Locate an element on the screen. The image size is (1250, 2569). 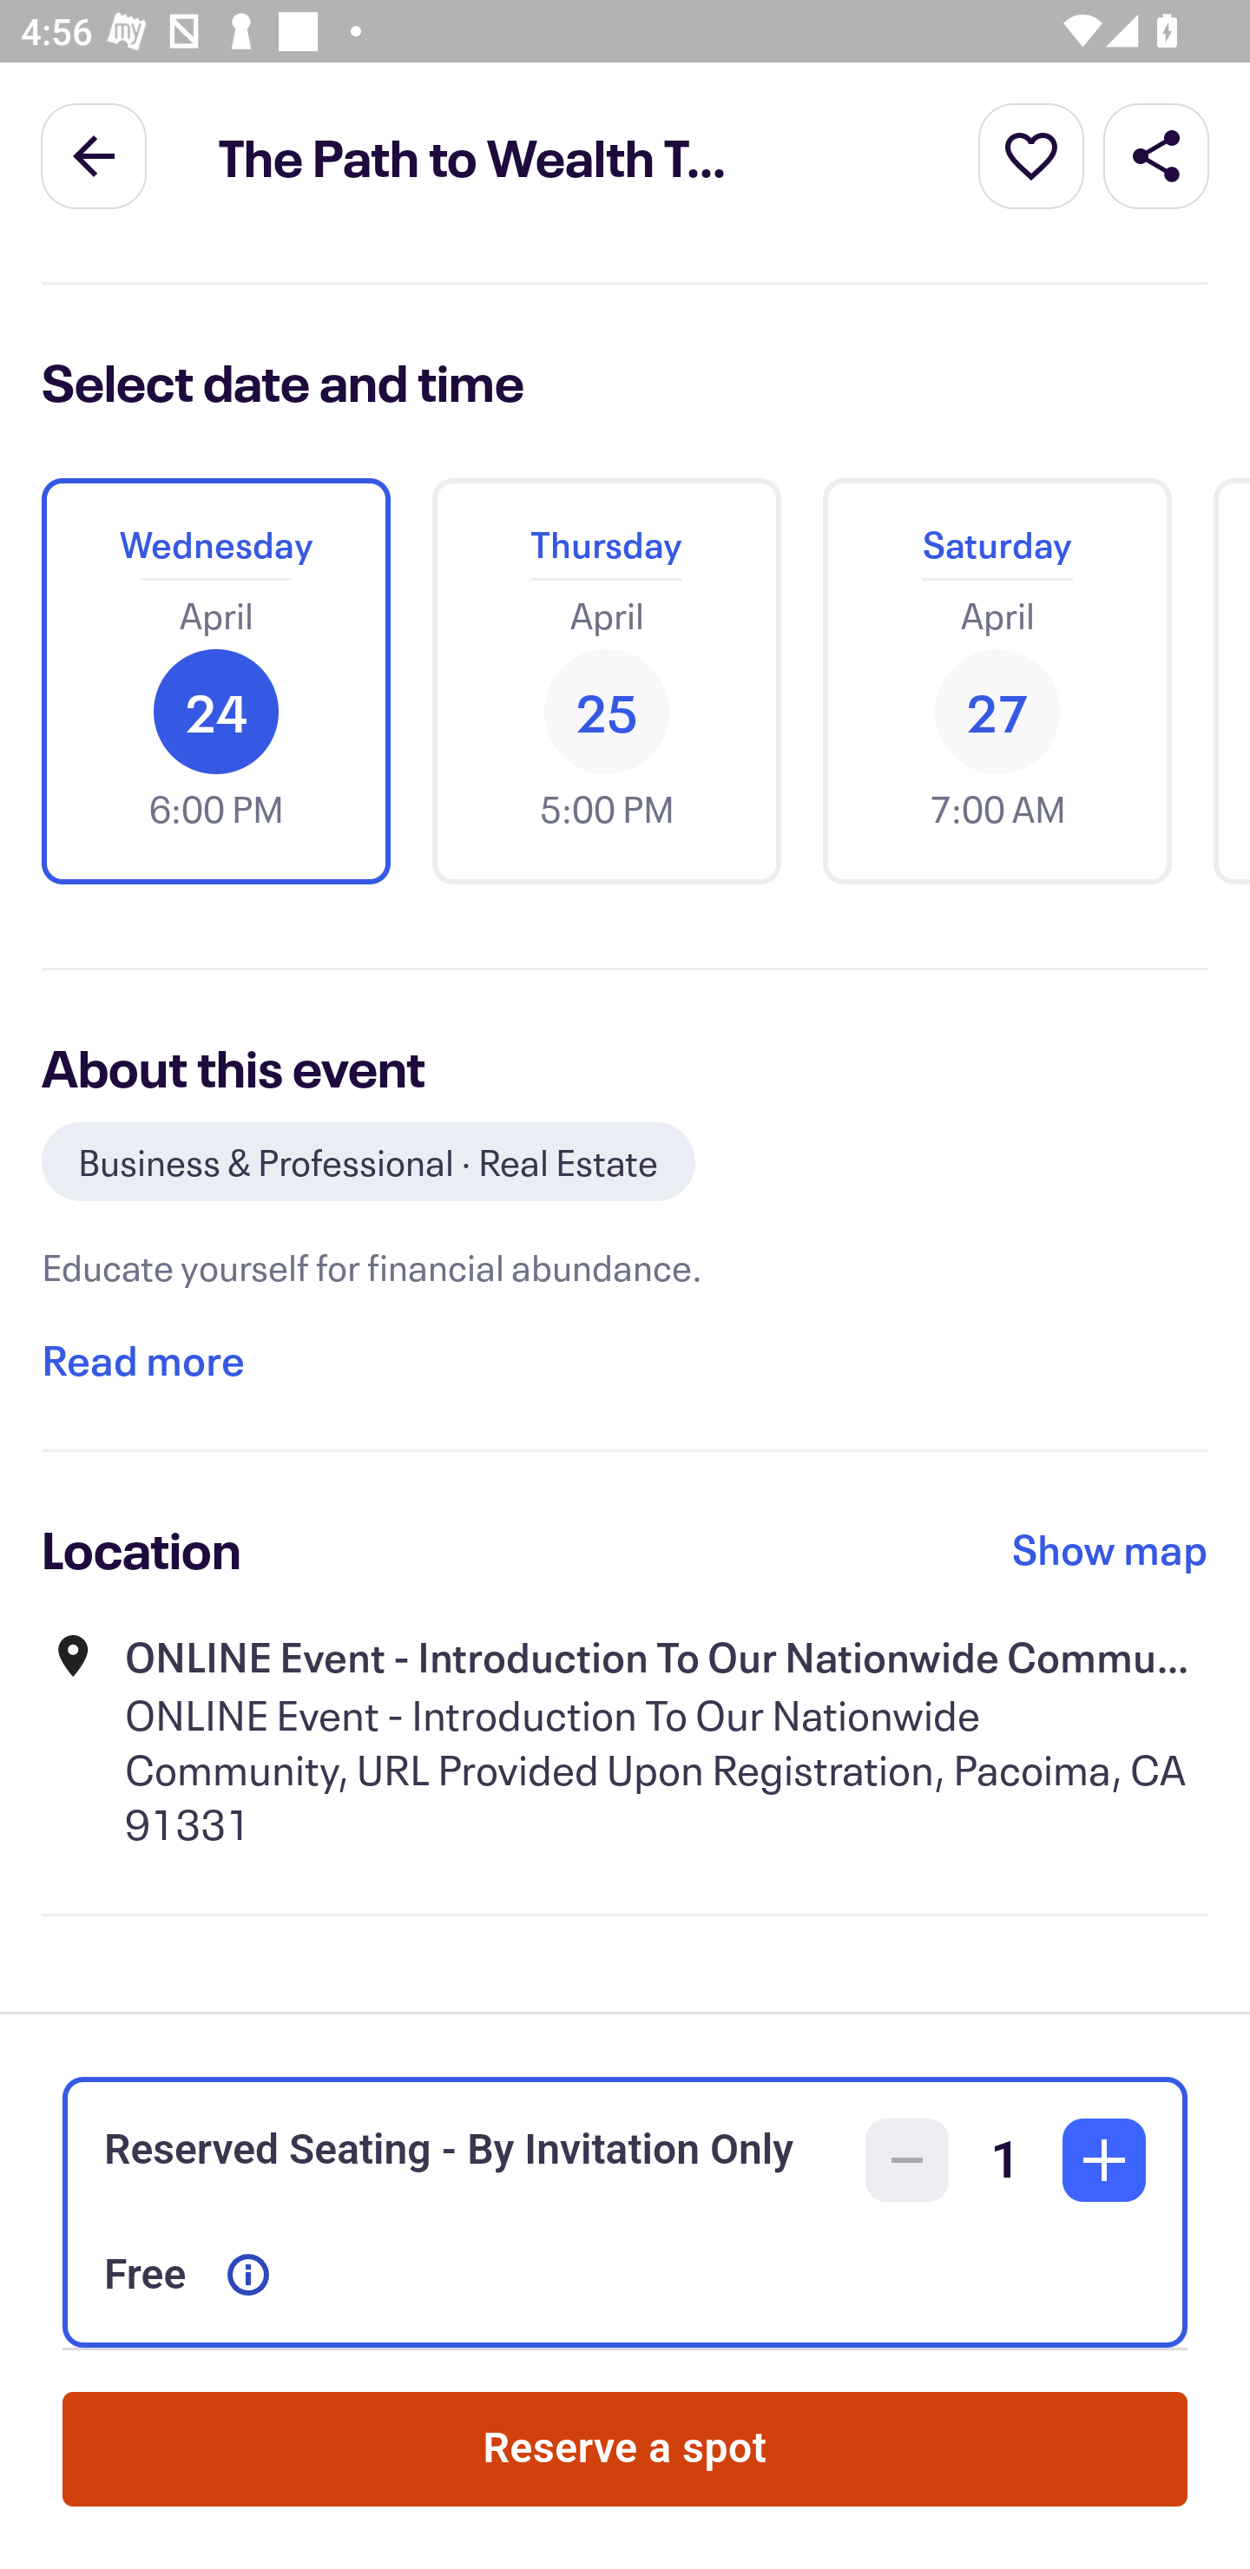
Read more is located at coordinates (142, 1359).